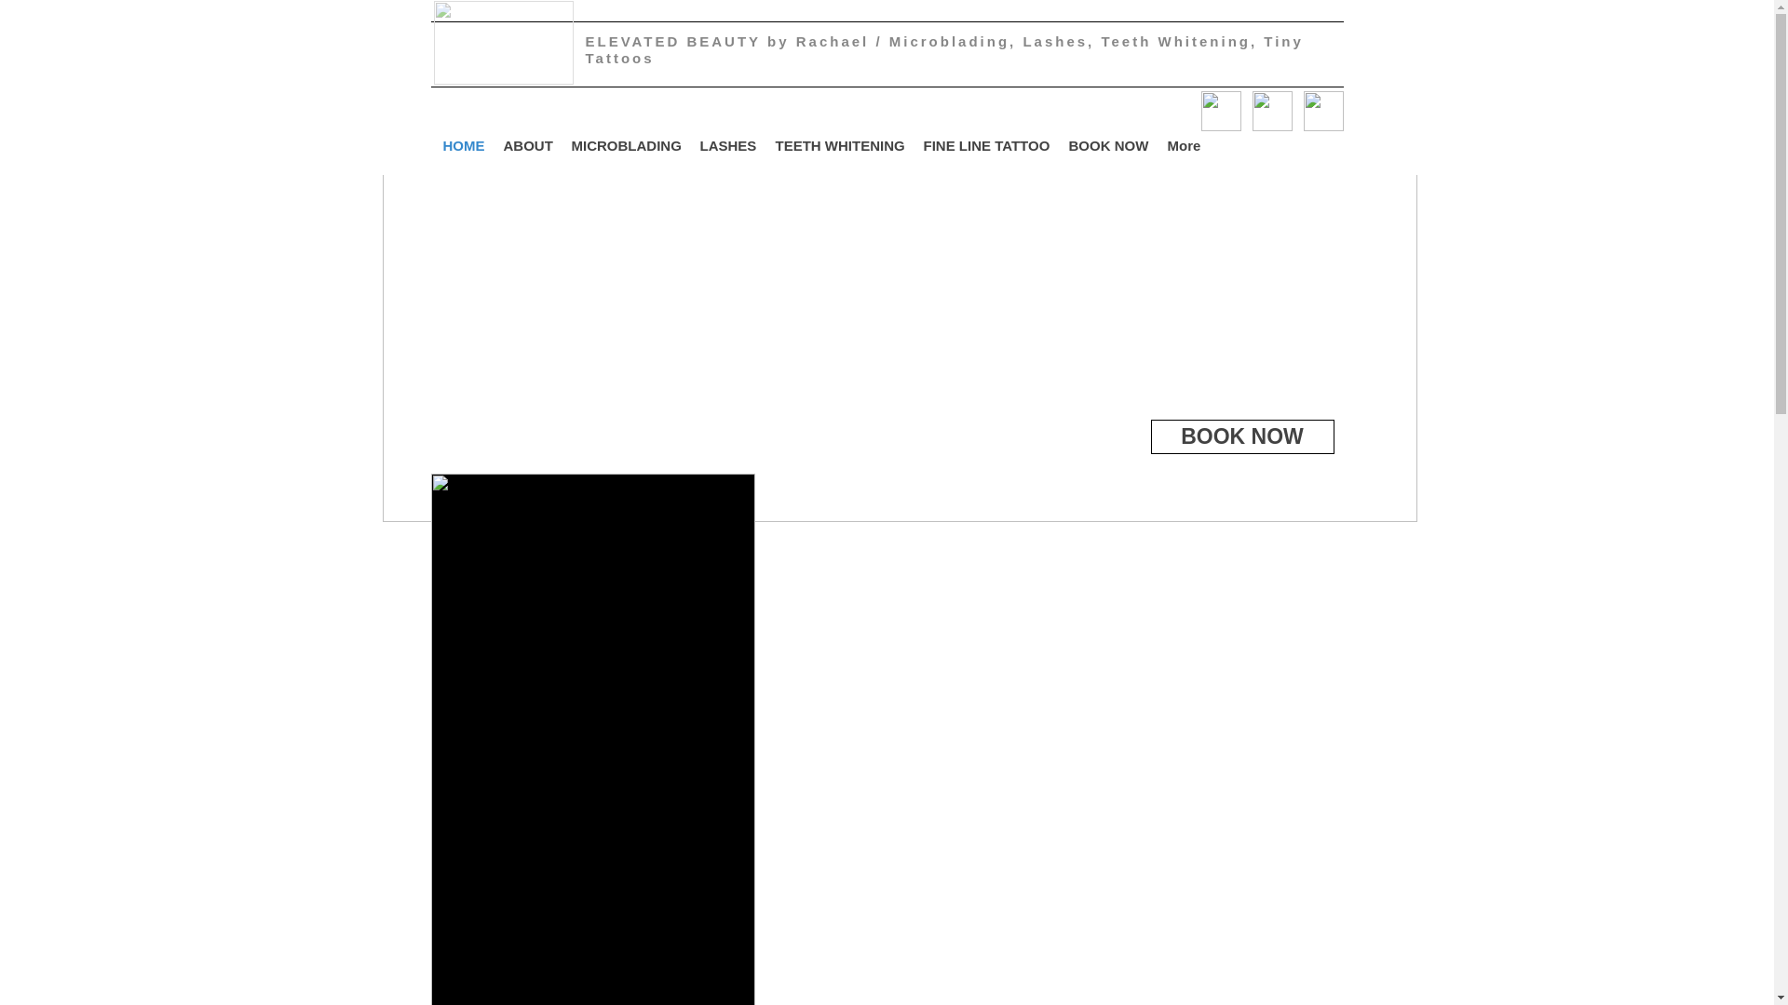 The image size is (1788, 1005). What do you see at coordinates (464, 145) in the screenshot?
I see `HOME` at bounding box center [464, 145].